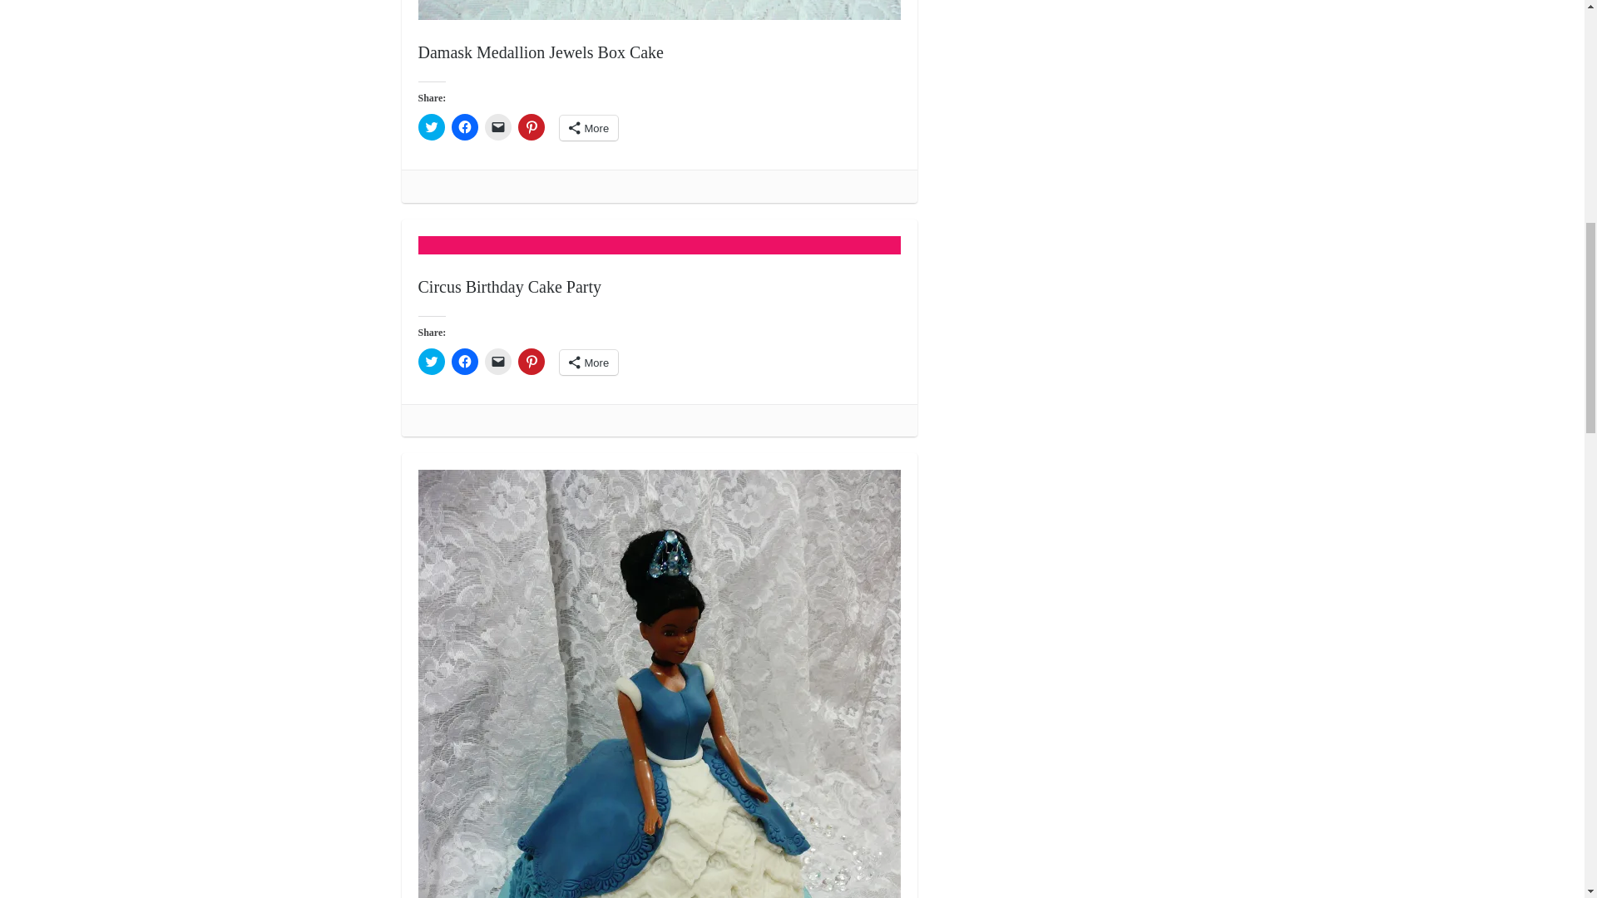 The image size is (1597, 898). Describe the element at coordinates (430, 126) in the screenshot. I see `Click to share on Twitter` at that location.